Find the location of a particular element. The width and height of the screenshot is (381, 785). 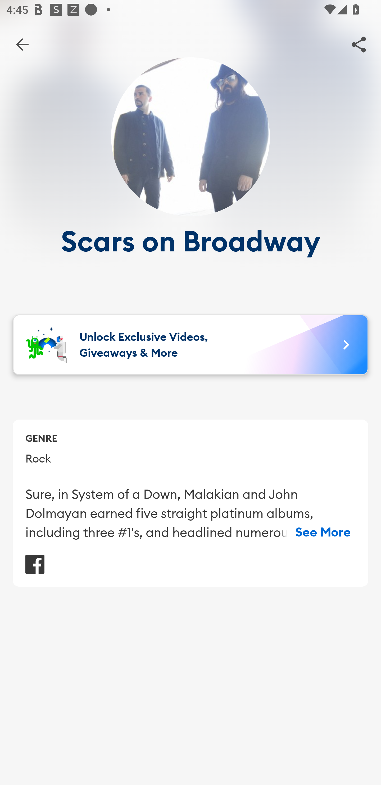

BackButton is located at coordinates (22, 44).